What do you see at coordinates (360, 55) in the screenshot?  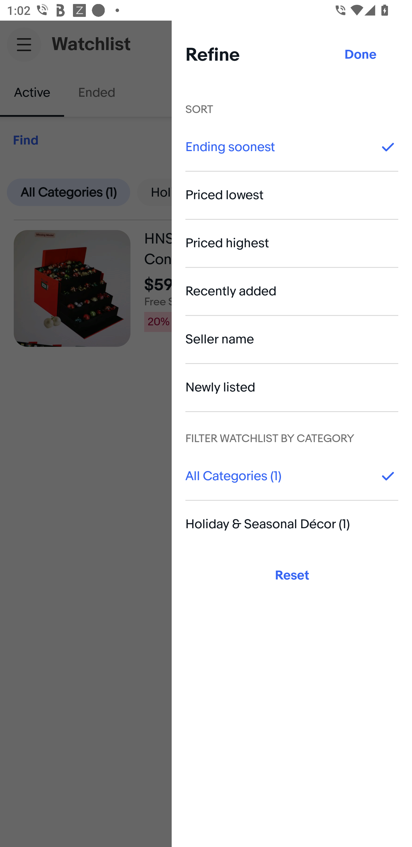 I see `Done` at bounding box center [360, 55].